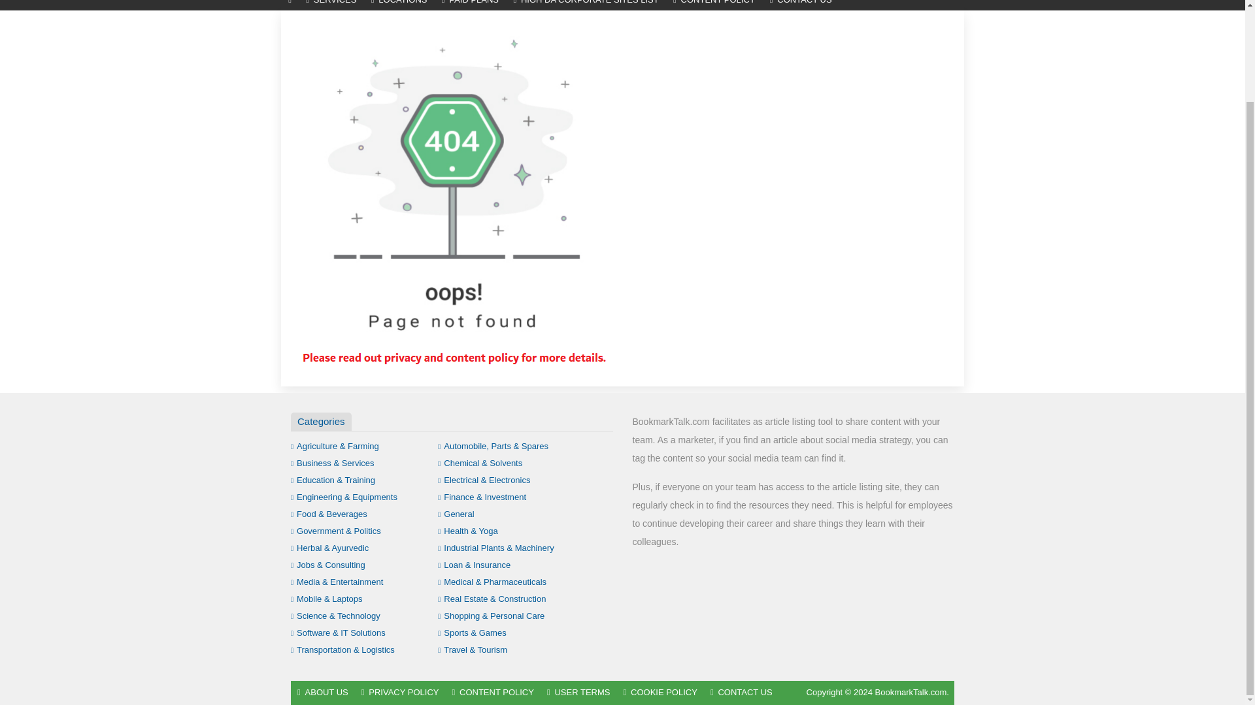  Describe the element at coordinates (586, 5) in the screenshot. I see `HIGH DA CORPORATE SITES LIST` at that location.